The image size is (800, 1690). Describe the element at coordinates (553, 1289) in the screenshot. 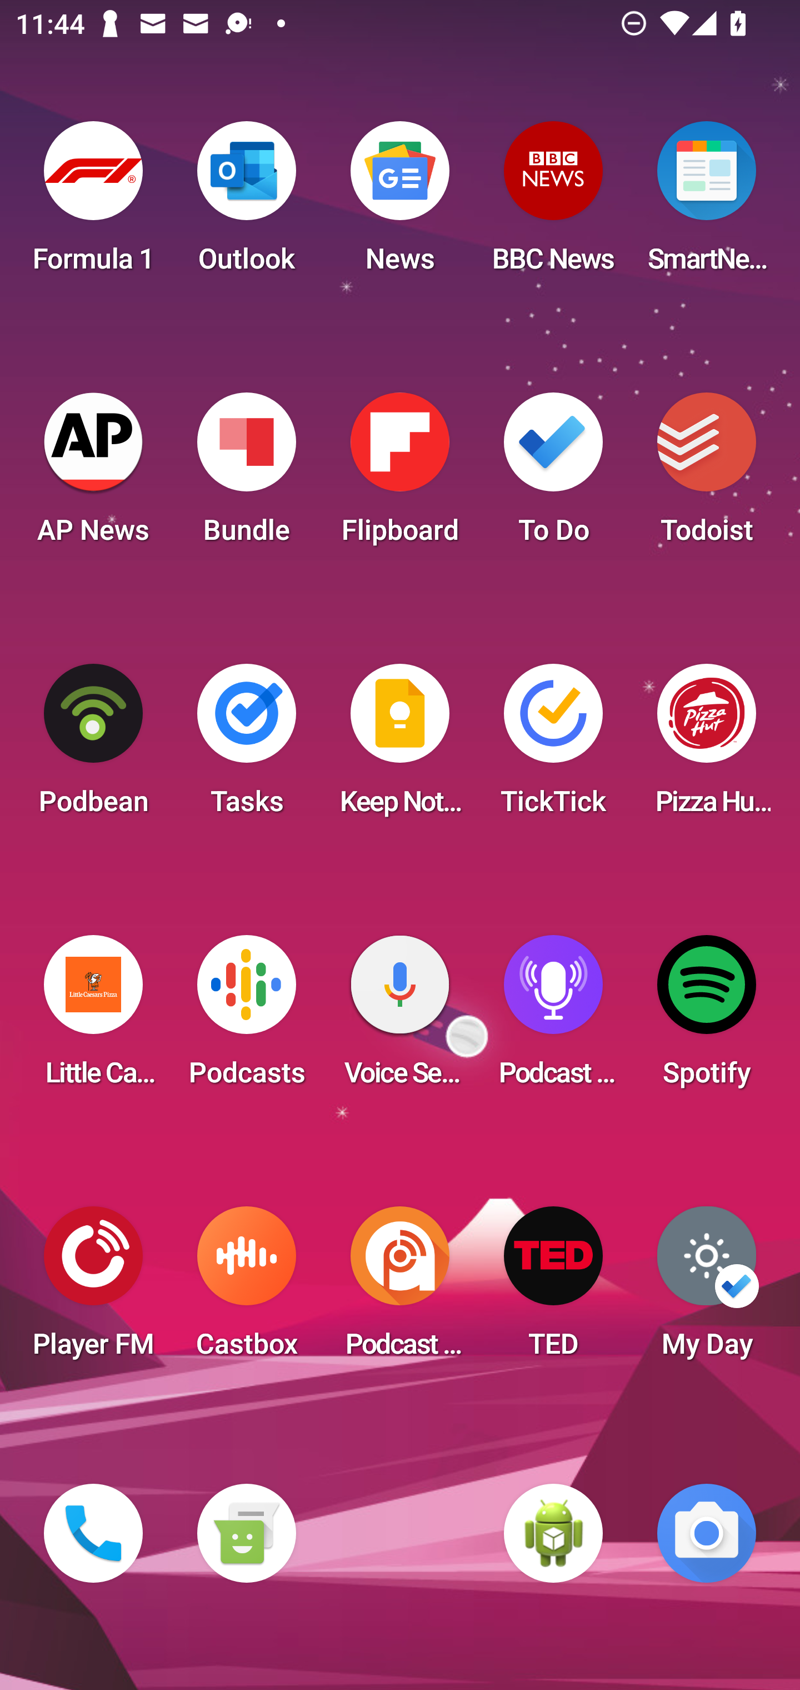

I see `TED` at that location.